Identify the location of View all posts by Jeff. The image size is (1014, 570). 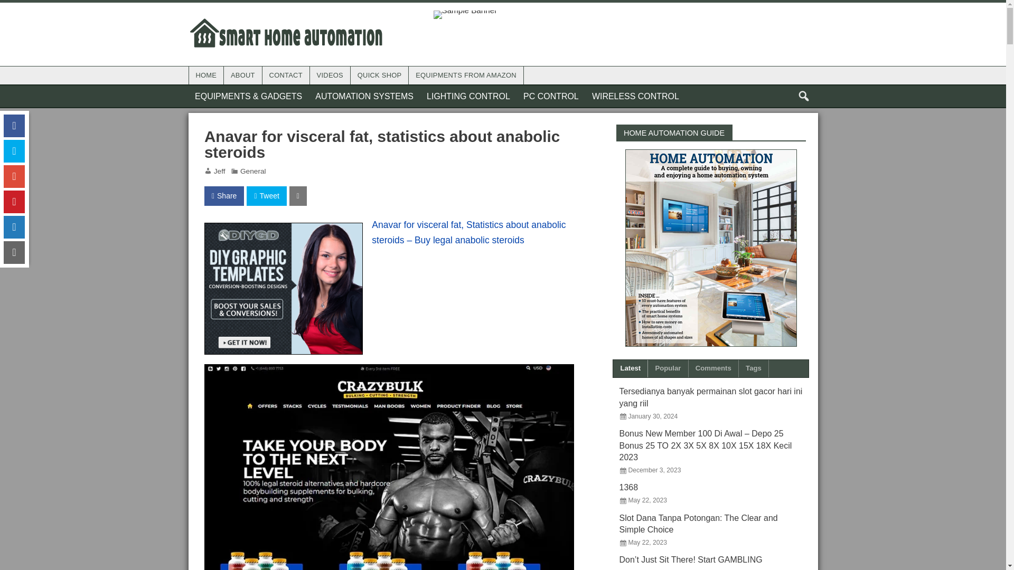
(220, 171).